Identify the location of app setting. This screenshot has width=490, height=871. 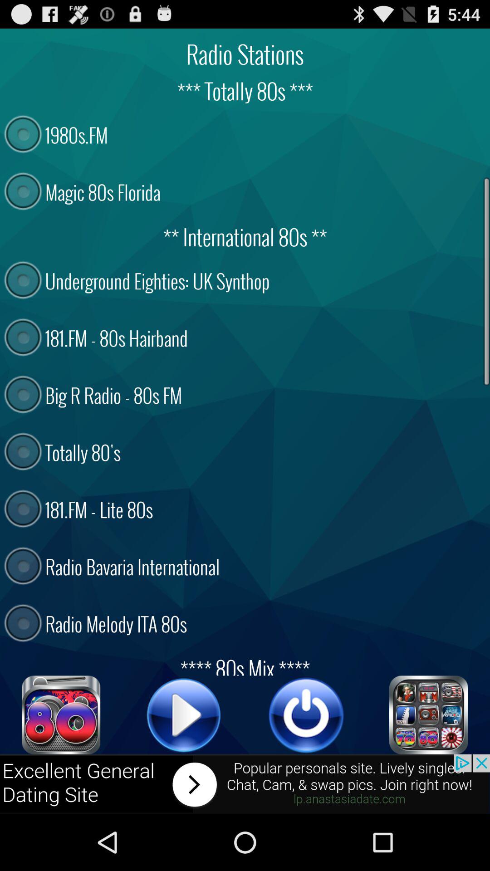
(429, 715).